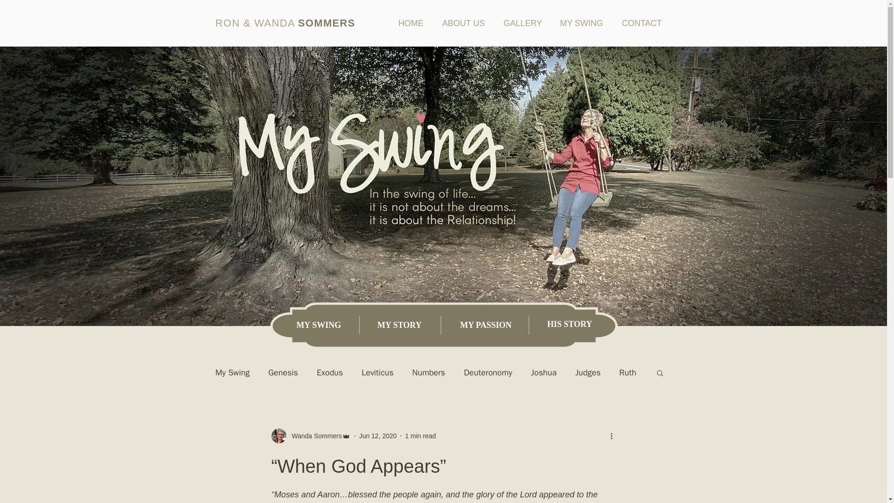  I want to click on CONTACT, so click(642, 22).